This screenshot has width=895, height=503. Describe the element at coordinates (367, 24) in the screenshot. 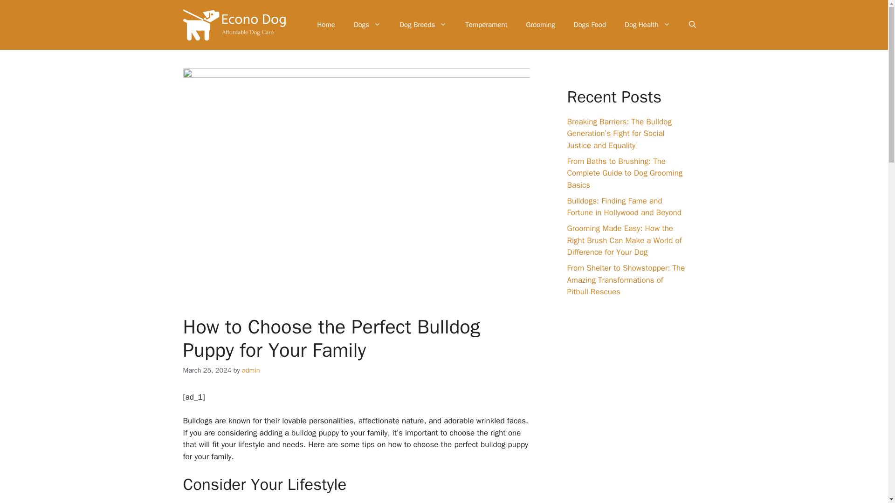

I see `Dogs` at that location.